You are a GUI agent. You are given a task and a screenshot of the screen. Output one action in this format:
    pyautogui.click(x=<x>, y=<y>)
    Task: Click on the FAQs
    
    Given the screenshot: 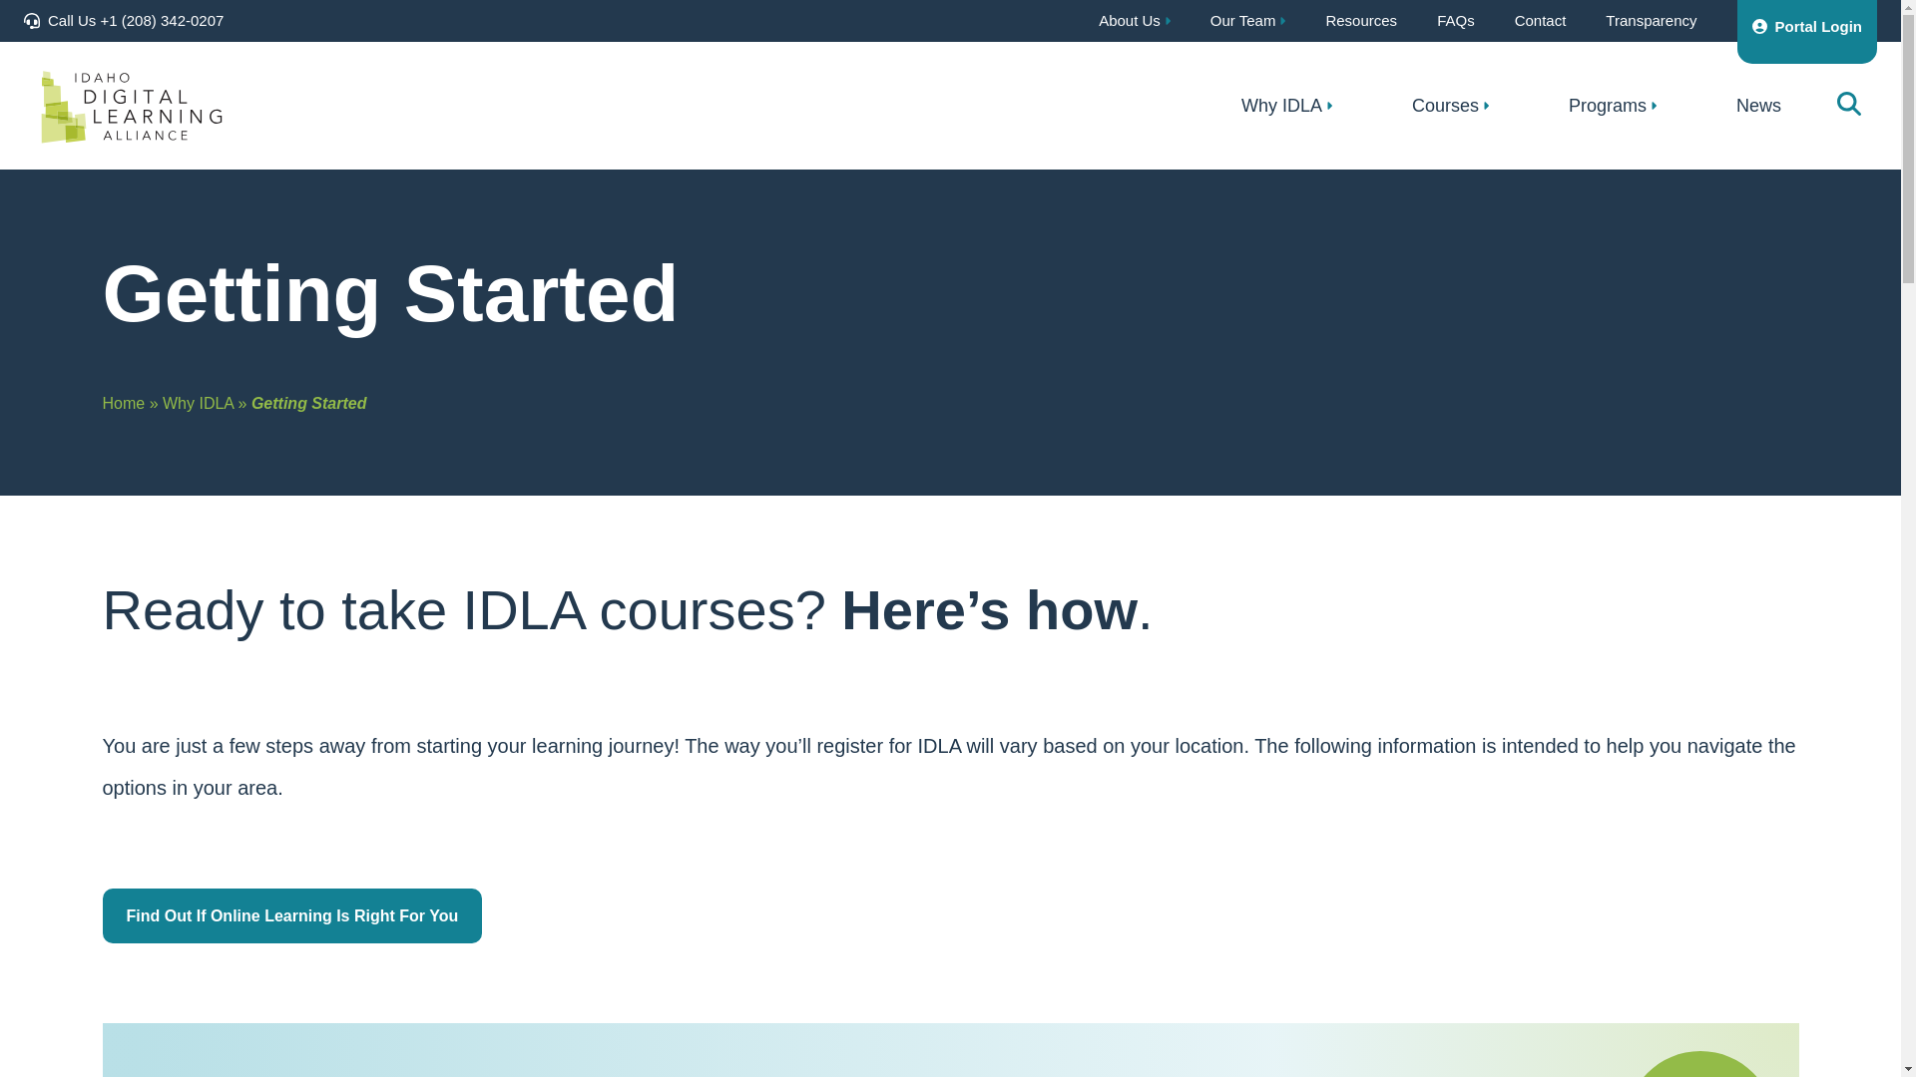 What is the action you would take?
    pyautogui.click(x=1456, y=21)
    